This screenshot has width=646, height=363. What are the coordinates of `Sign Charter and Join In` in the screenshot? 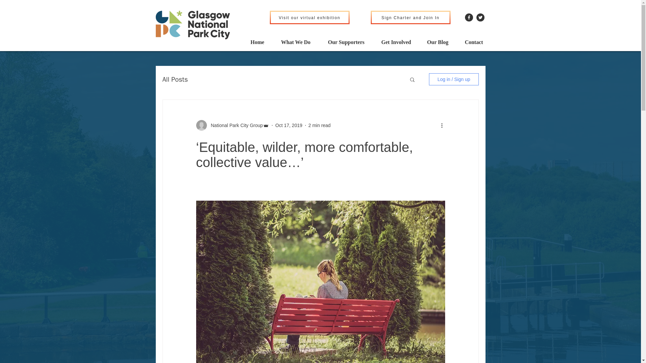 It's located at (410, 17).